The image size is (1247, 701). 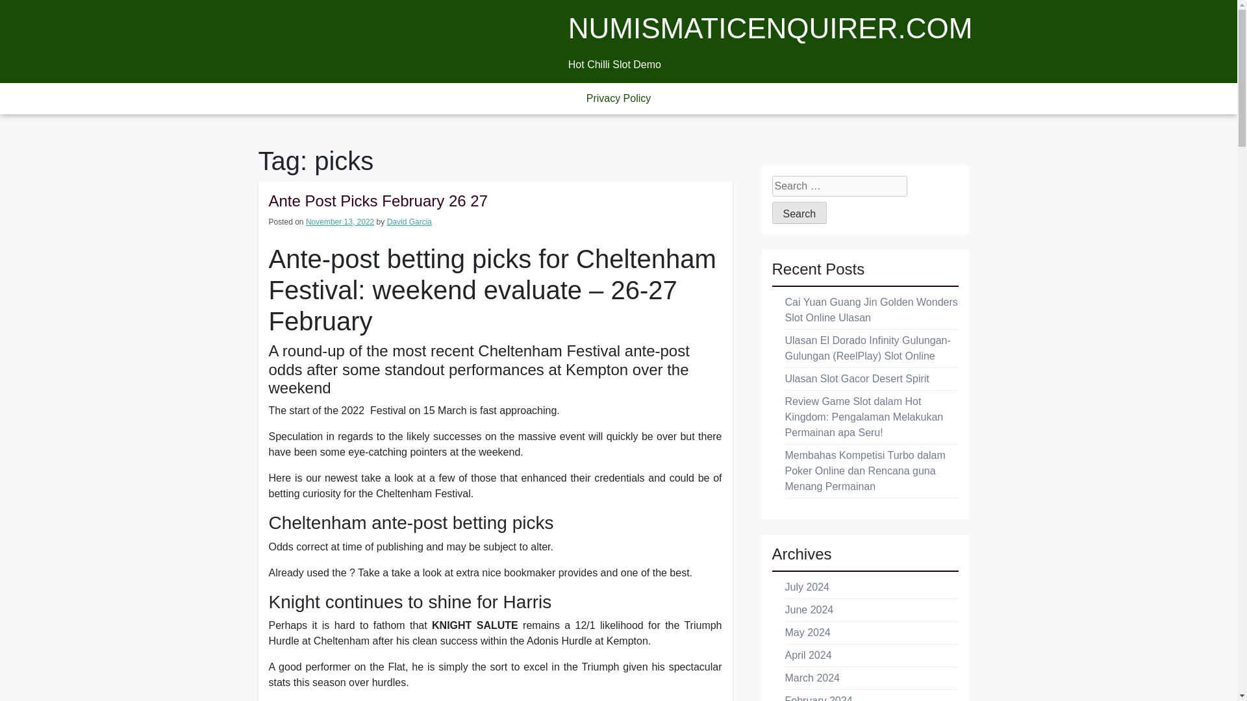 What do you see at coordinates (619, 99) in the screenshot?
I see `Privacy Policy` at bounding box center [619, 99].